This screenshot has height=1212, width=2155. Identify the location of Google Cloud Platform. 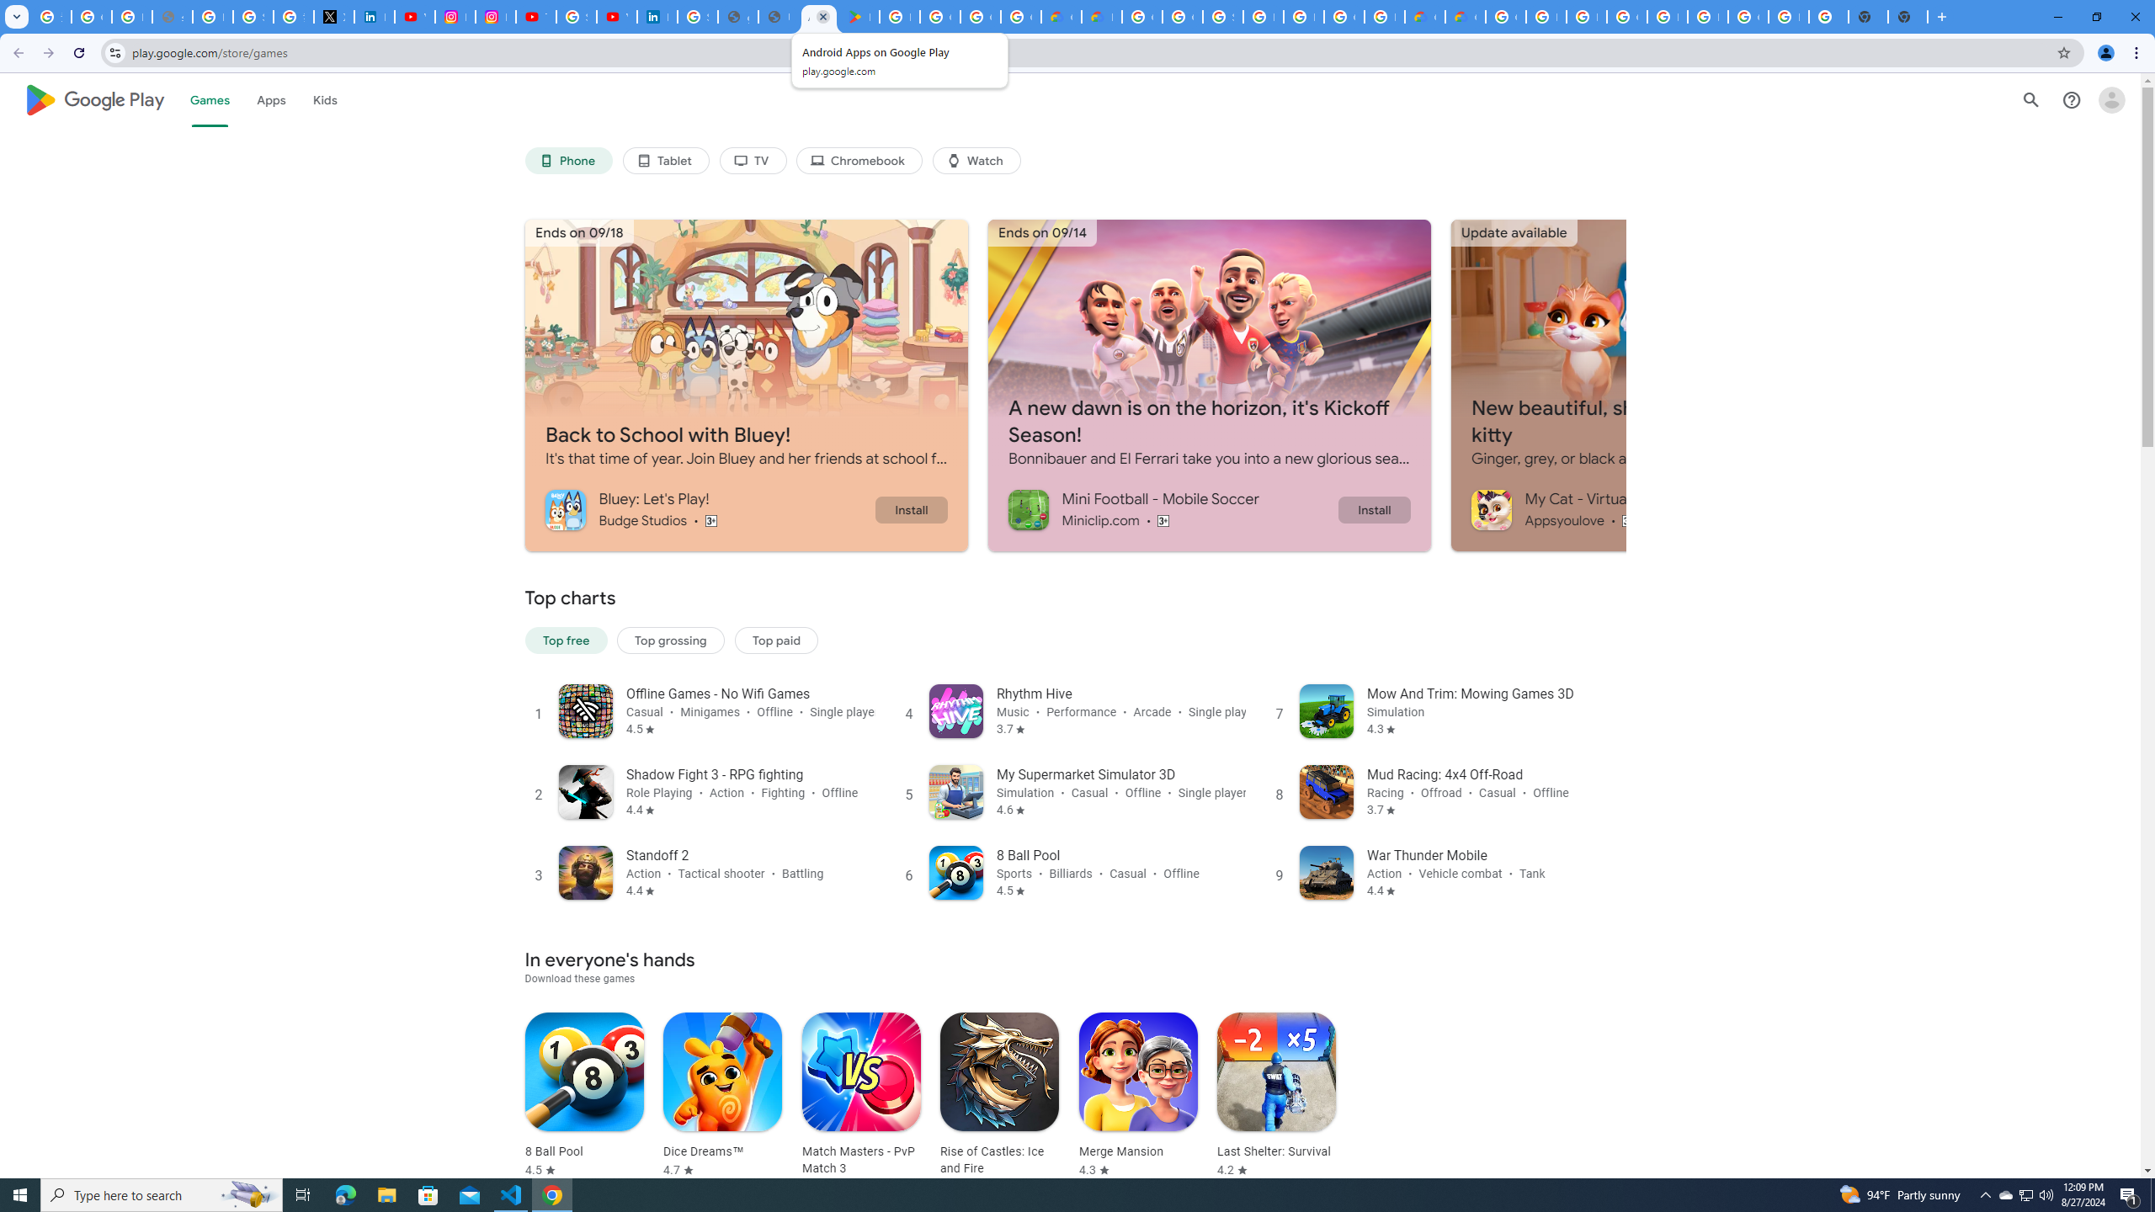
(1506, 17).